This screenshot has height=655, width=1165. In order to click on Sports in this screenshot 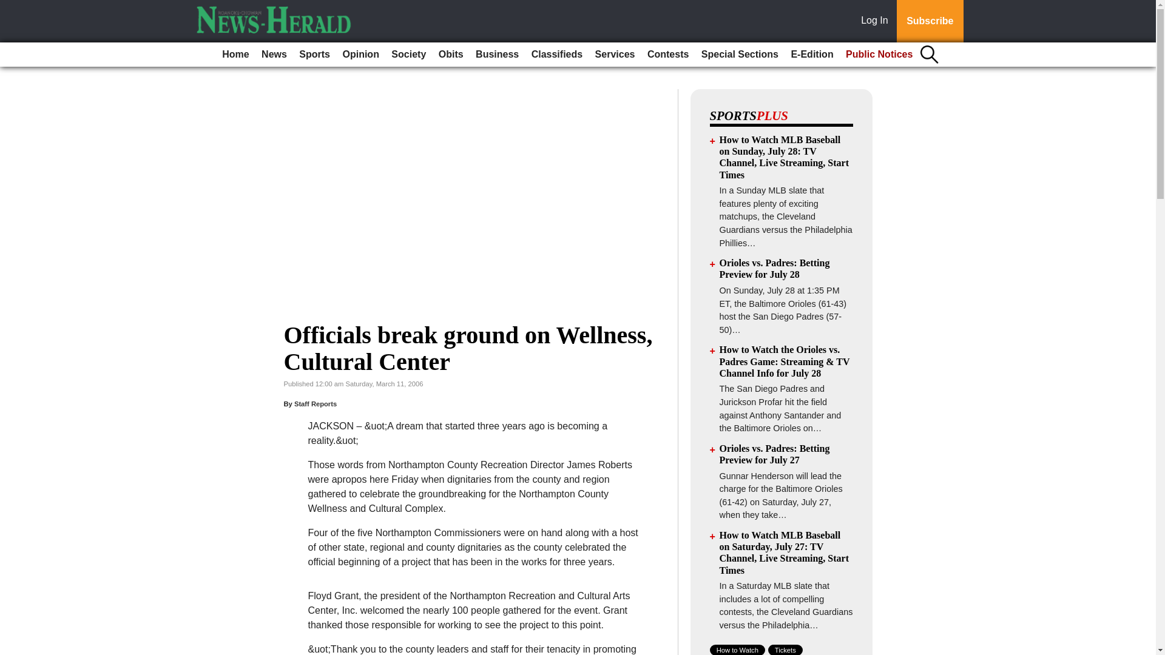, I will do `click(314, 55)`.